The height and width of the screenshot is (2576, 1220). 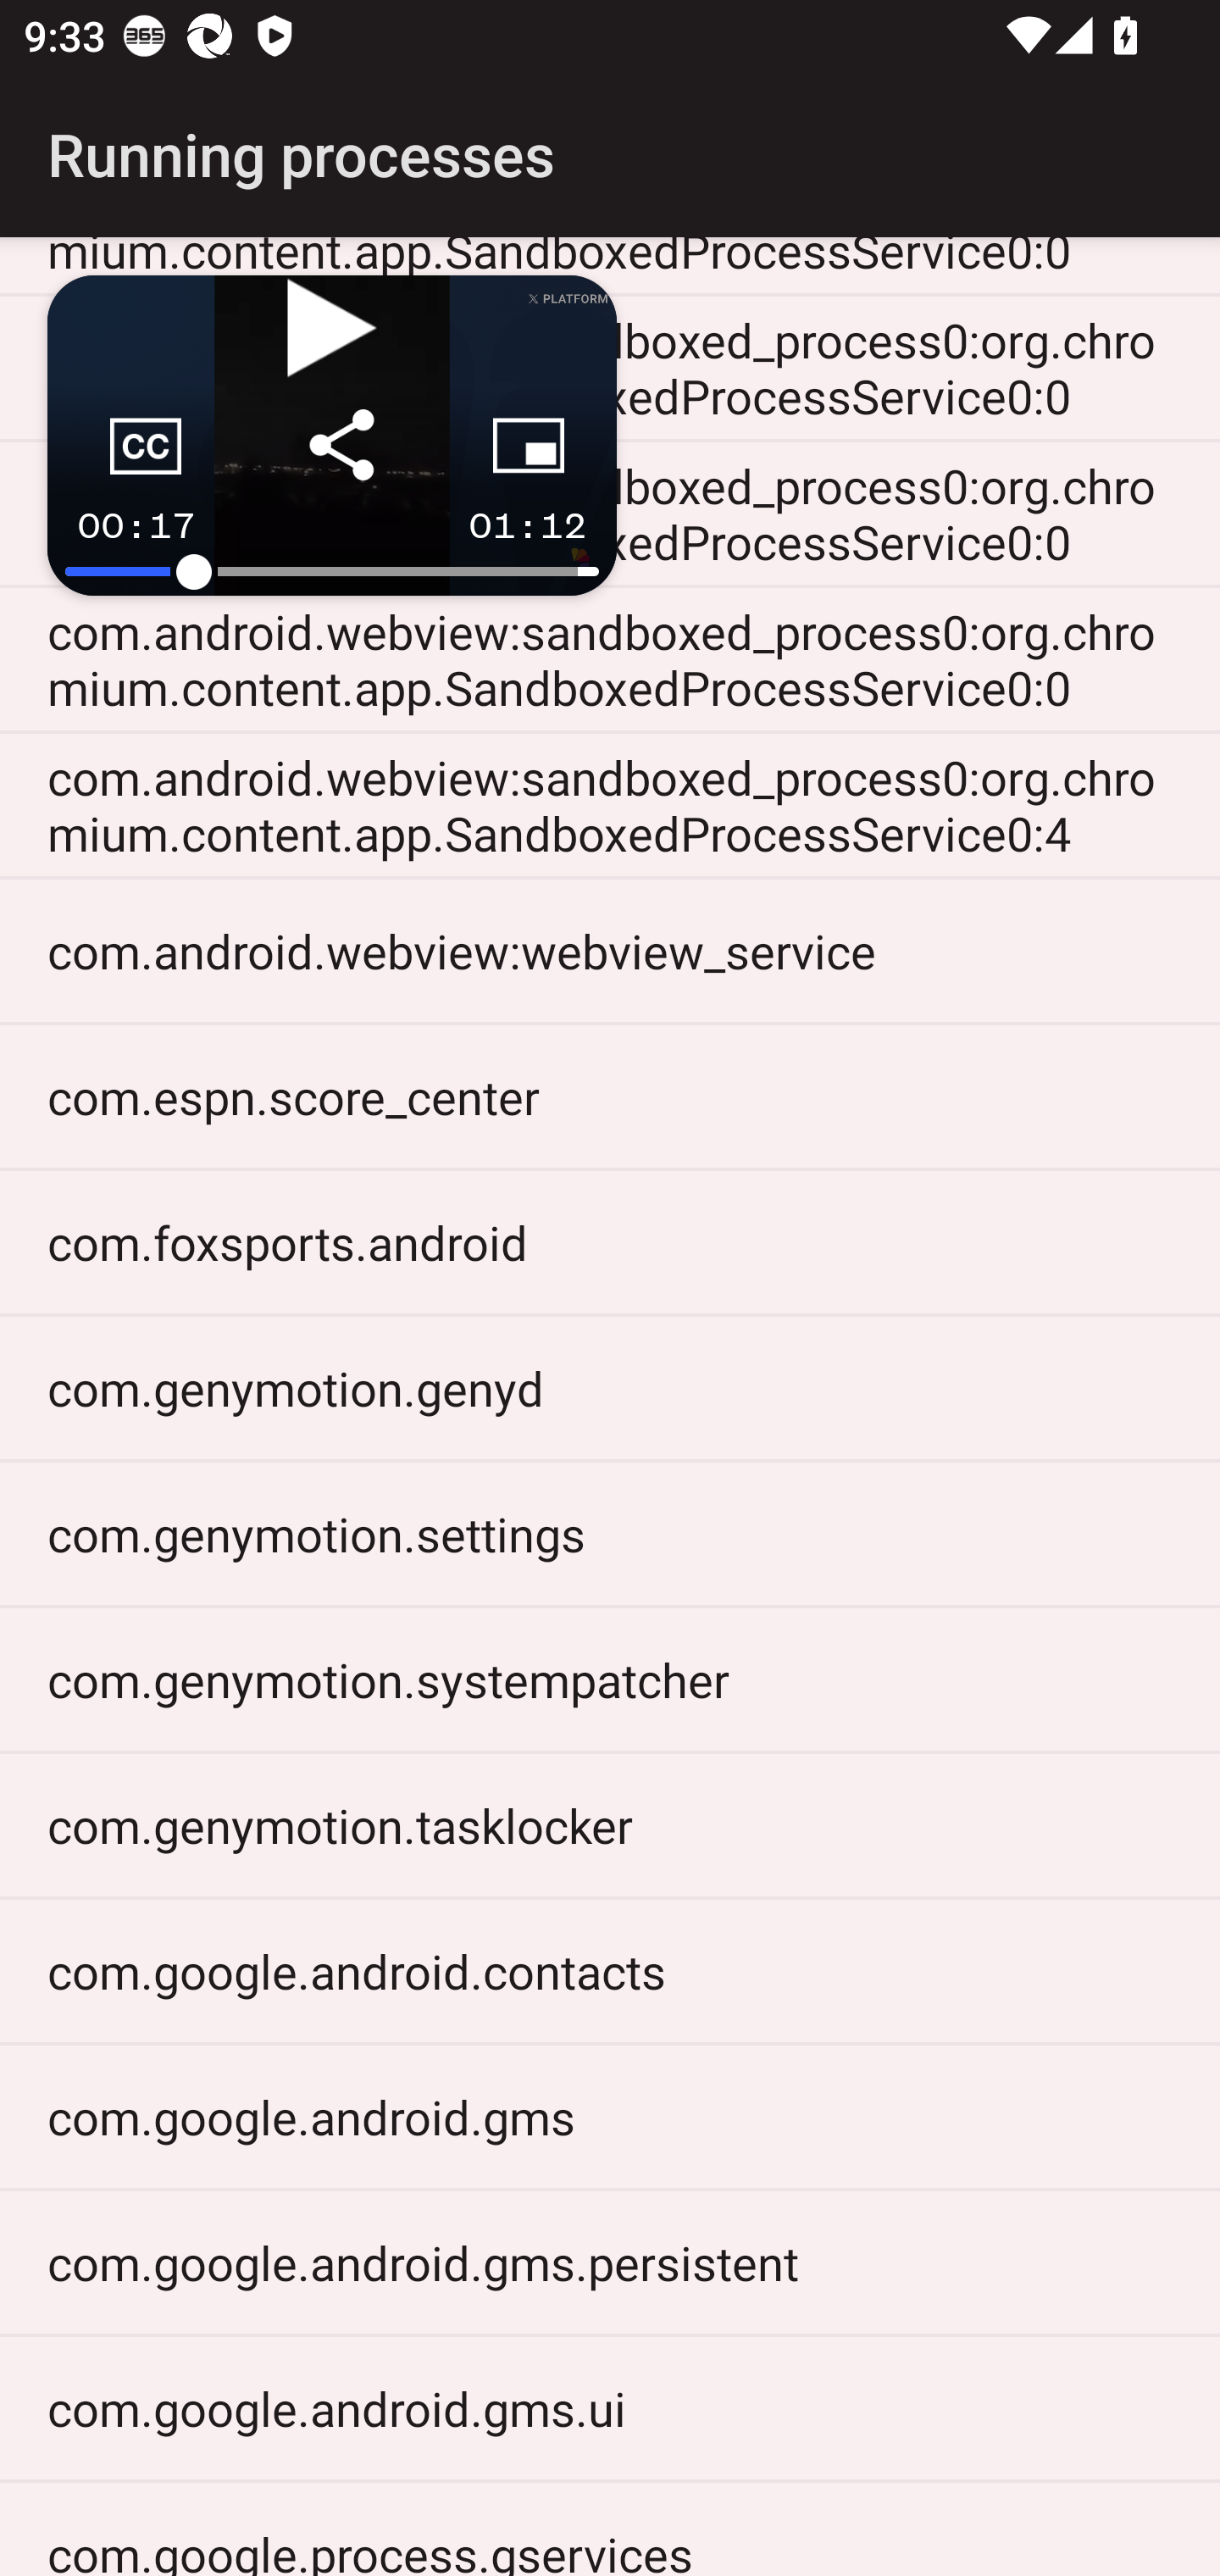 What do you see at coordinates (610, 1242) in the screenshot?
I see `com.foxsports.android` at bounding box center [610, 1242].